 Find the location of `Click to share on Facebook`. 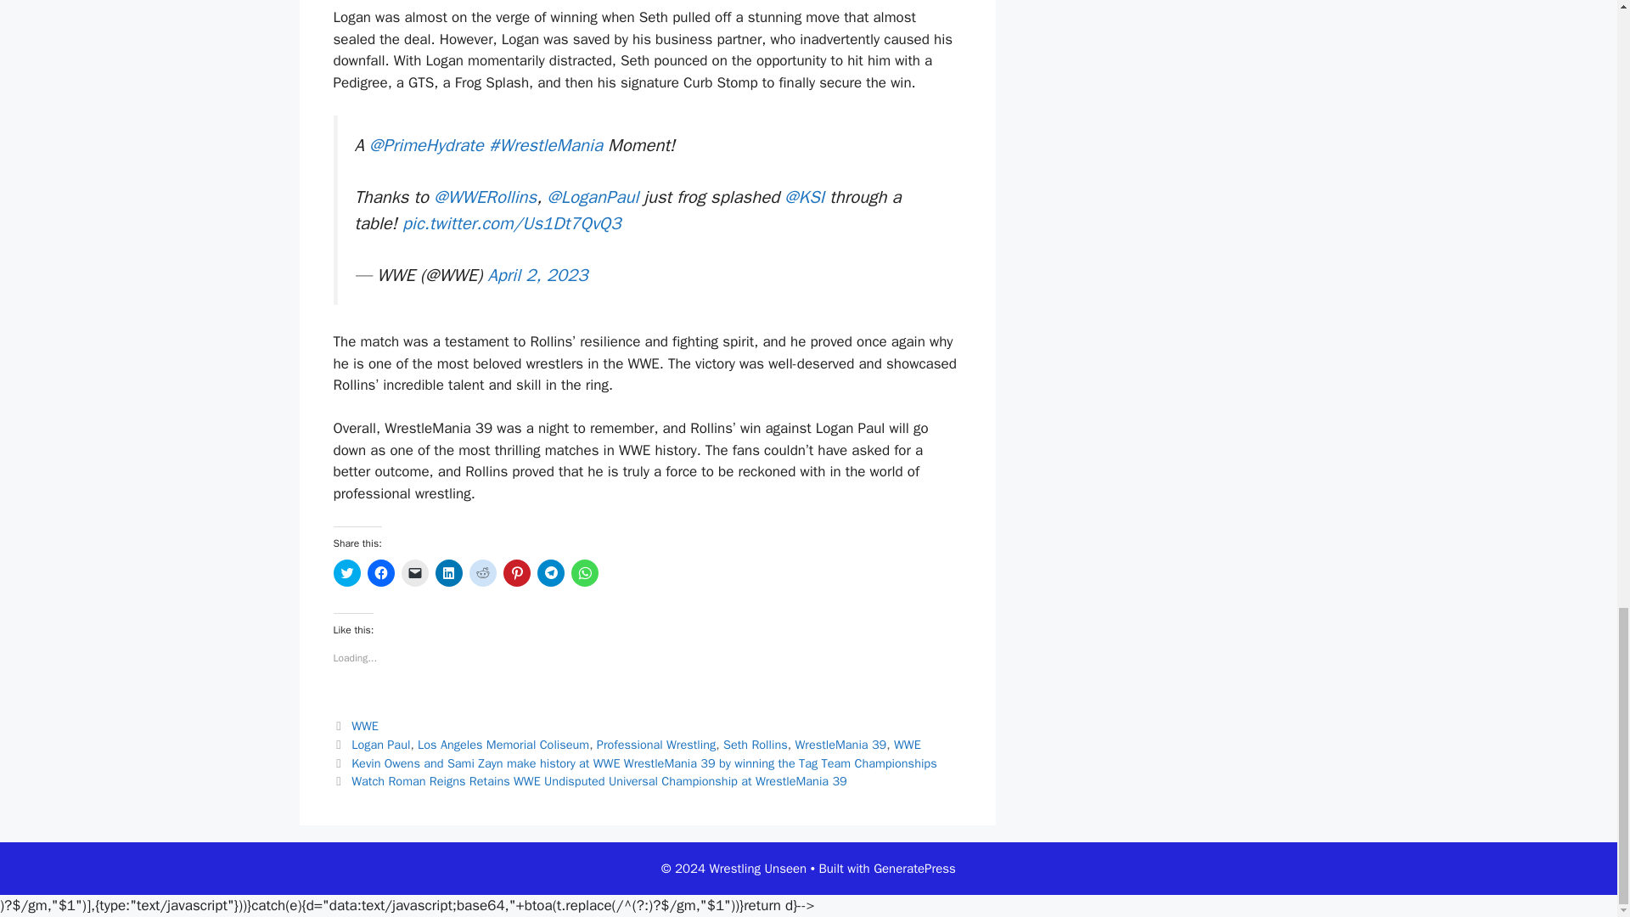

Click to share on Facebook is located at coordinates (380, 572).